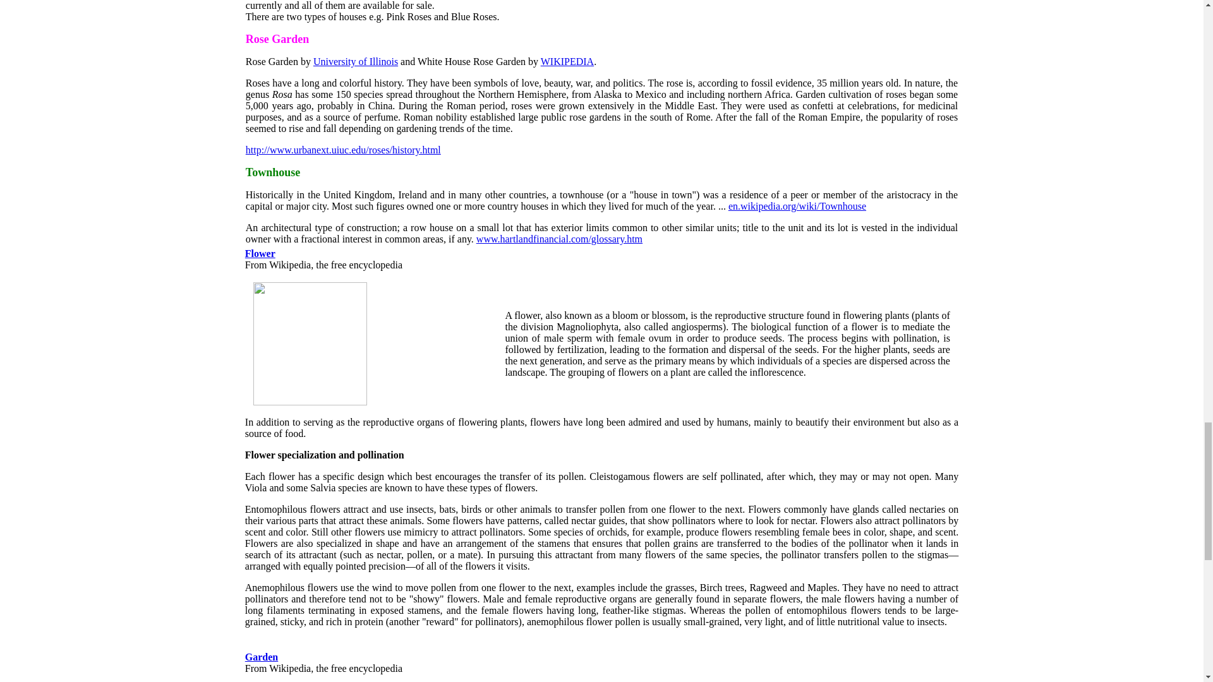 This screenshot has width=1213, height=682. I want to click on Flower, so click(260, 254).